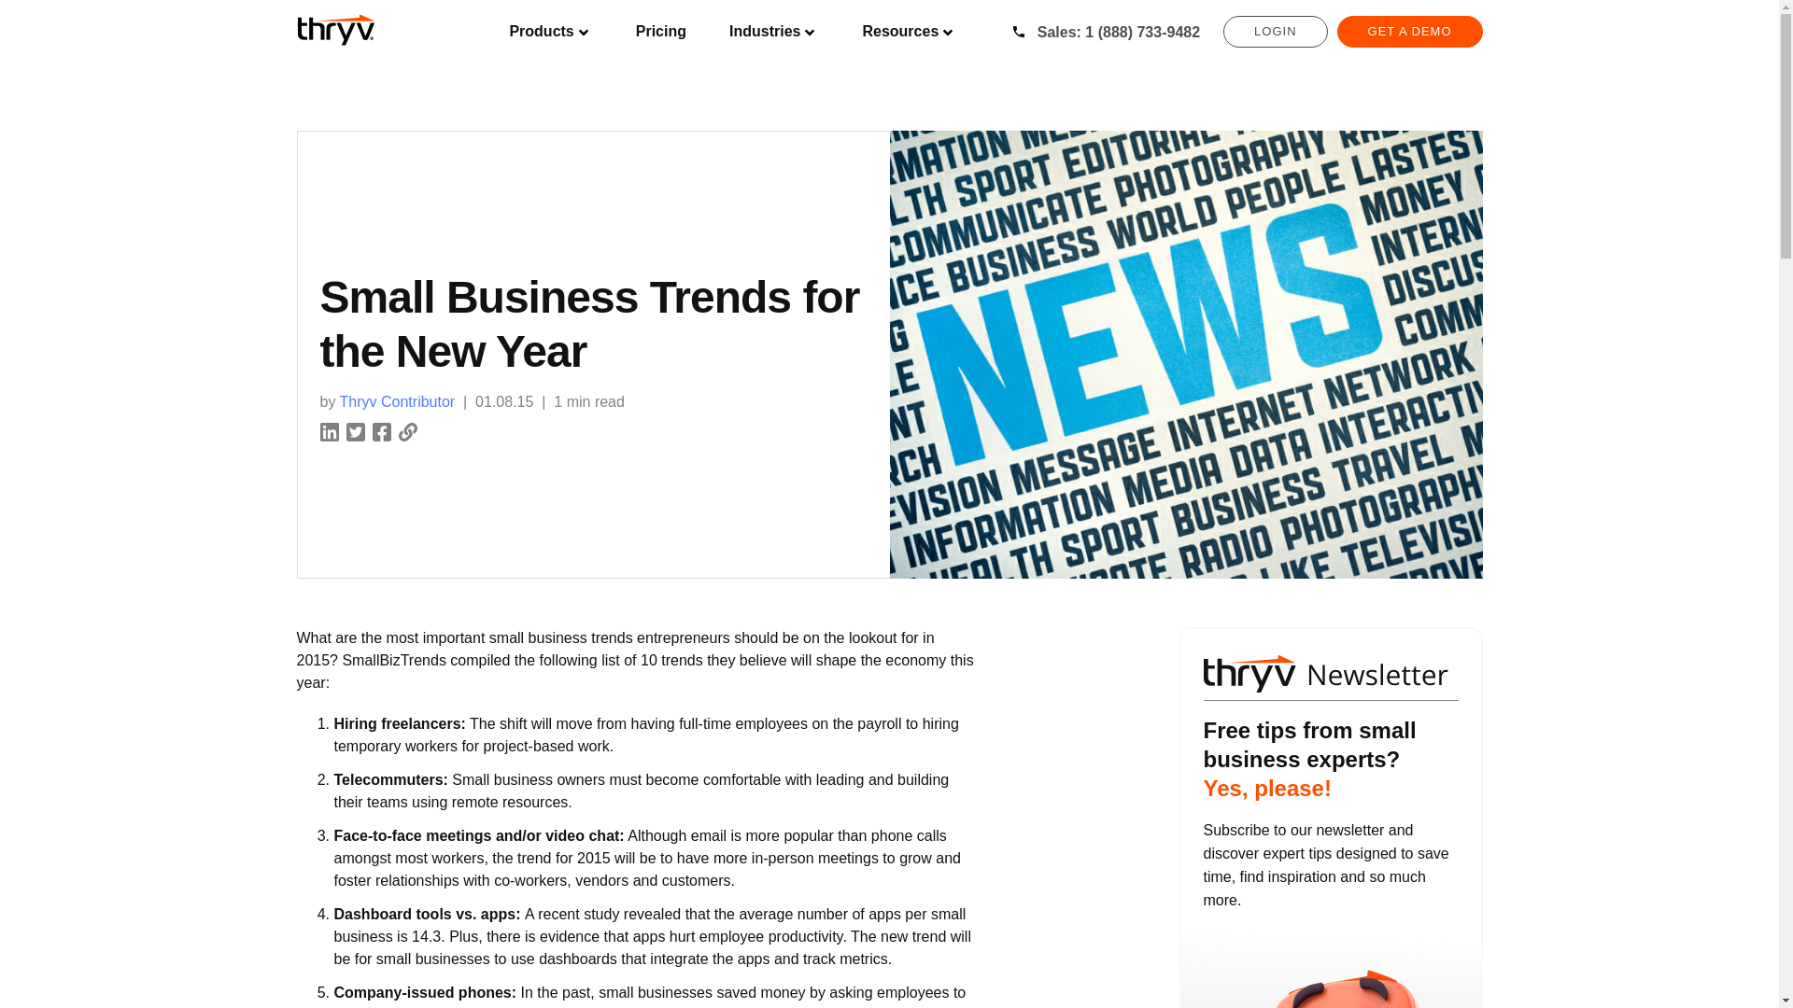  Describe the element at coordinates (381, 429) in the screenshot. I see `Share on Facebook` at that location.